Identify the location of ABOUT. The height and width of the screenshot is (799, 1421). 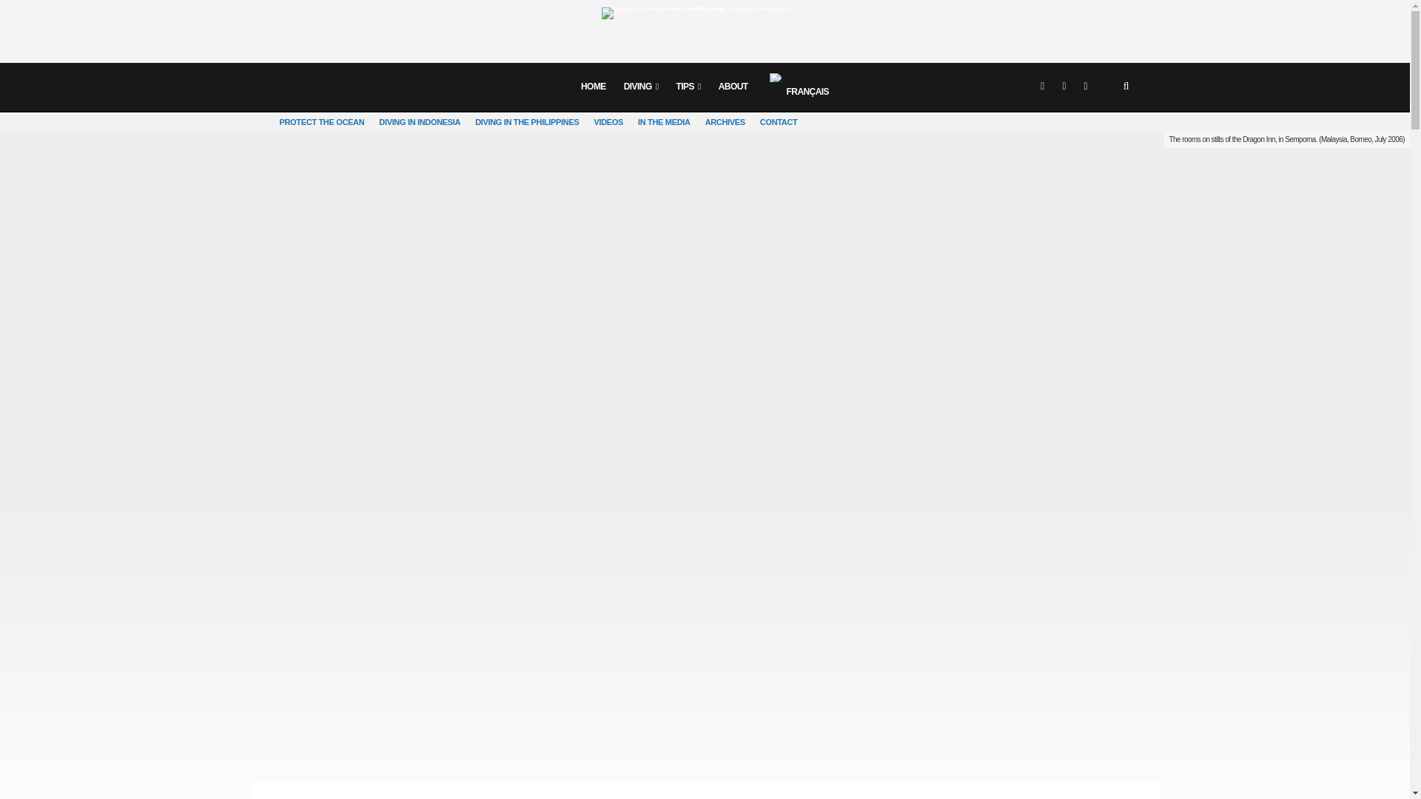
(733, 87).